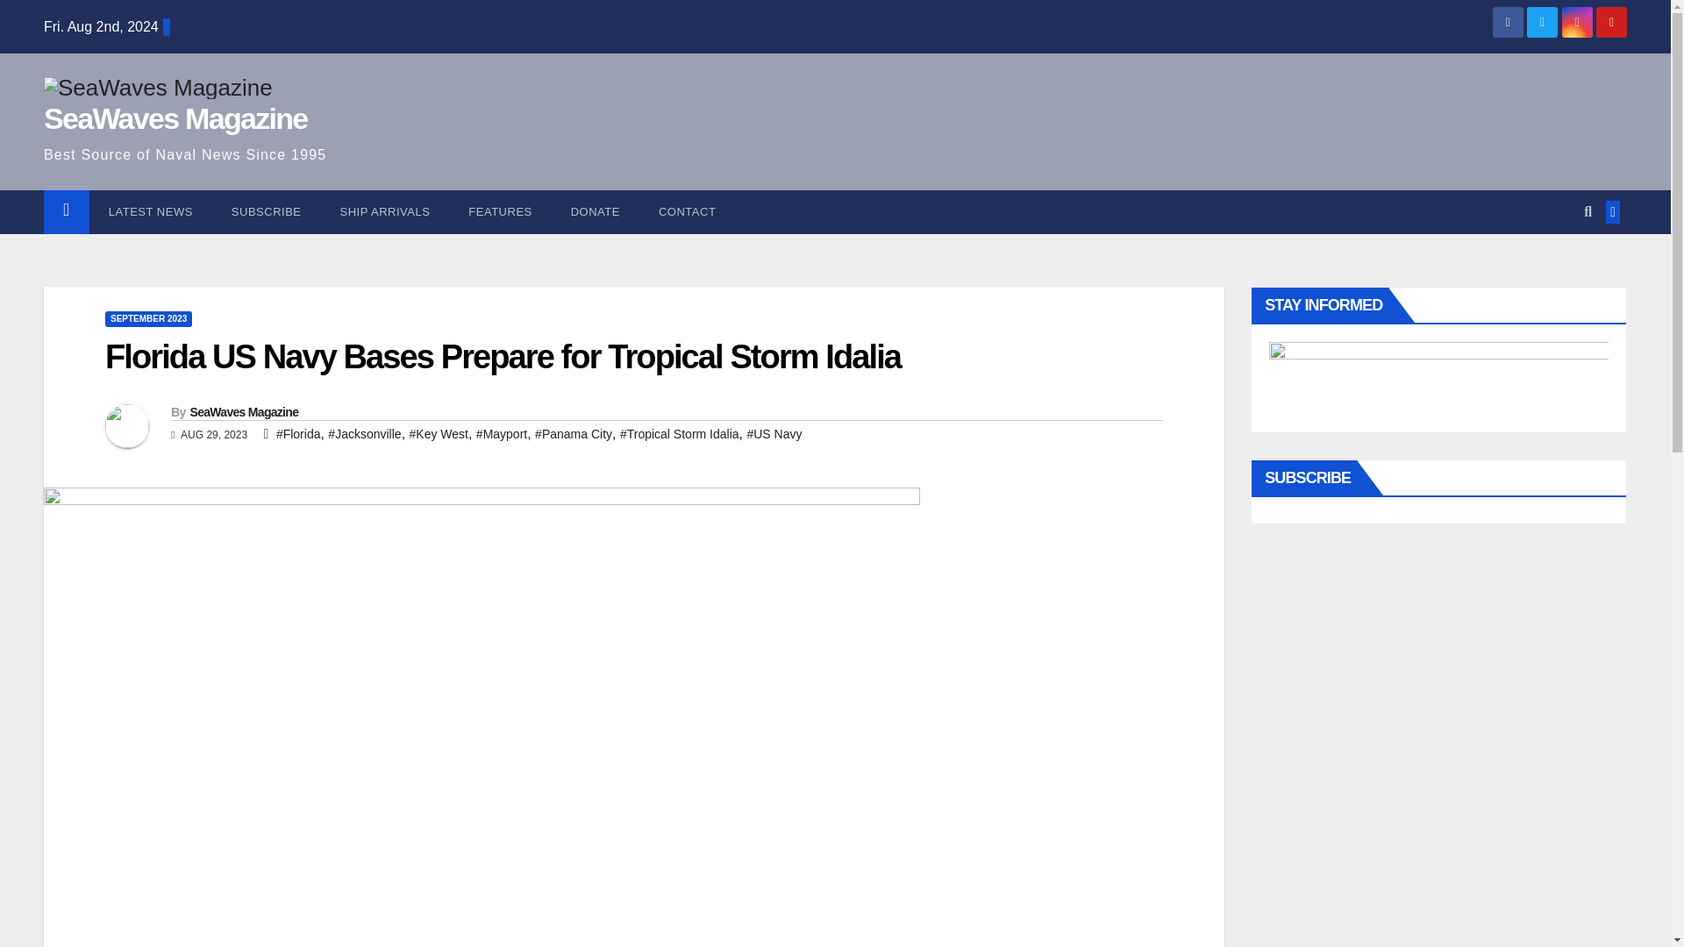  I want to click on Subscribe, so click(267, 212).